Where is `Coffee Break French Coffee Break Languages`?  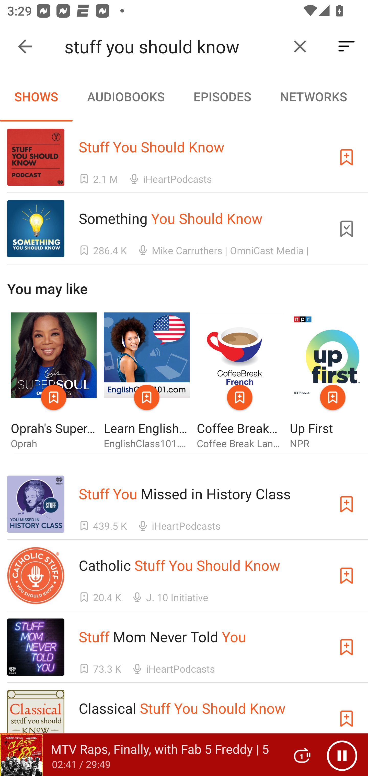 Coffee Break French Coffee Break Languages is located at coordinates (240, 381).